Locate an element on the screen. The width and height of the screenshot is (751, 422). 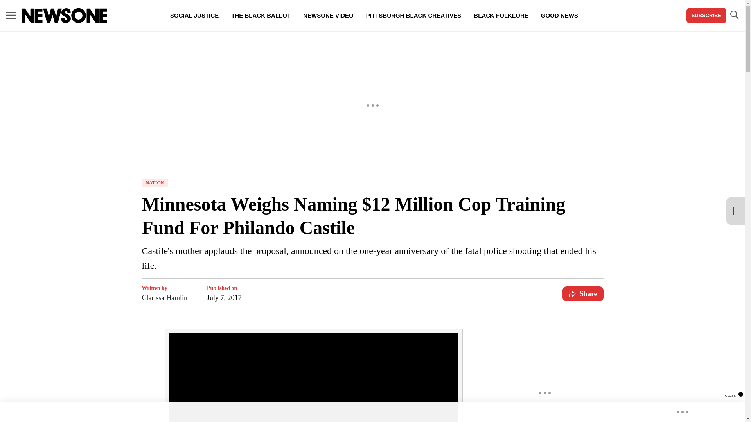
PITTSBURGH BLACK CREATIVES is located at coordinates (414, 16).